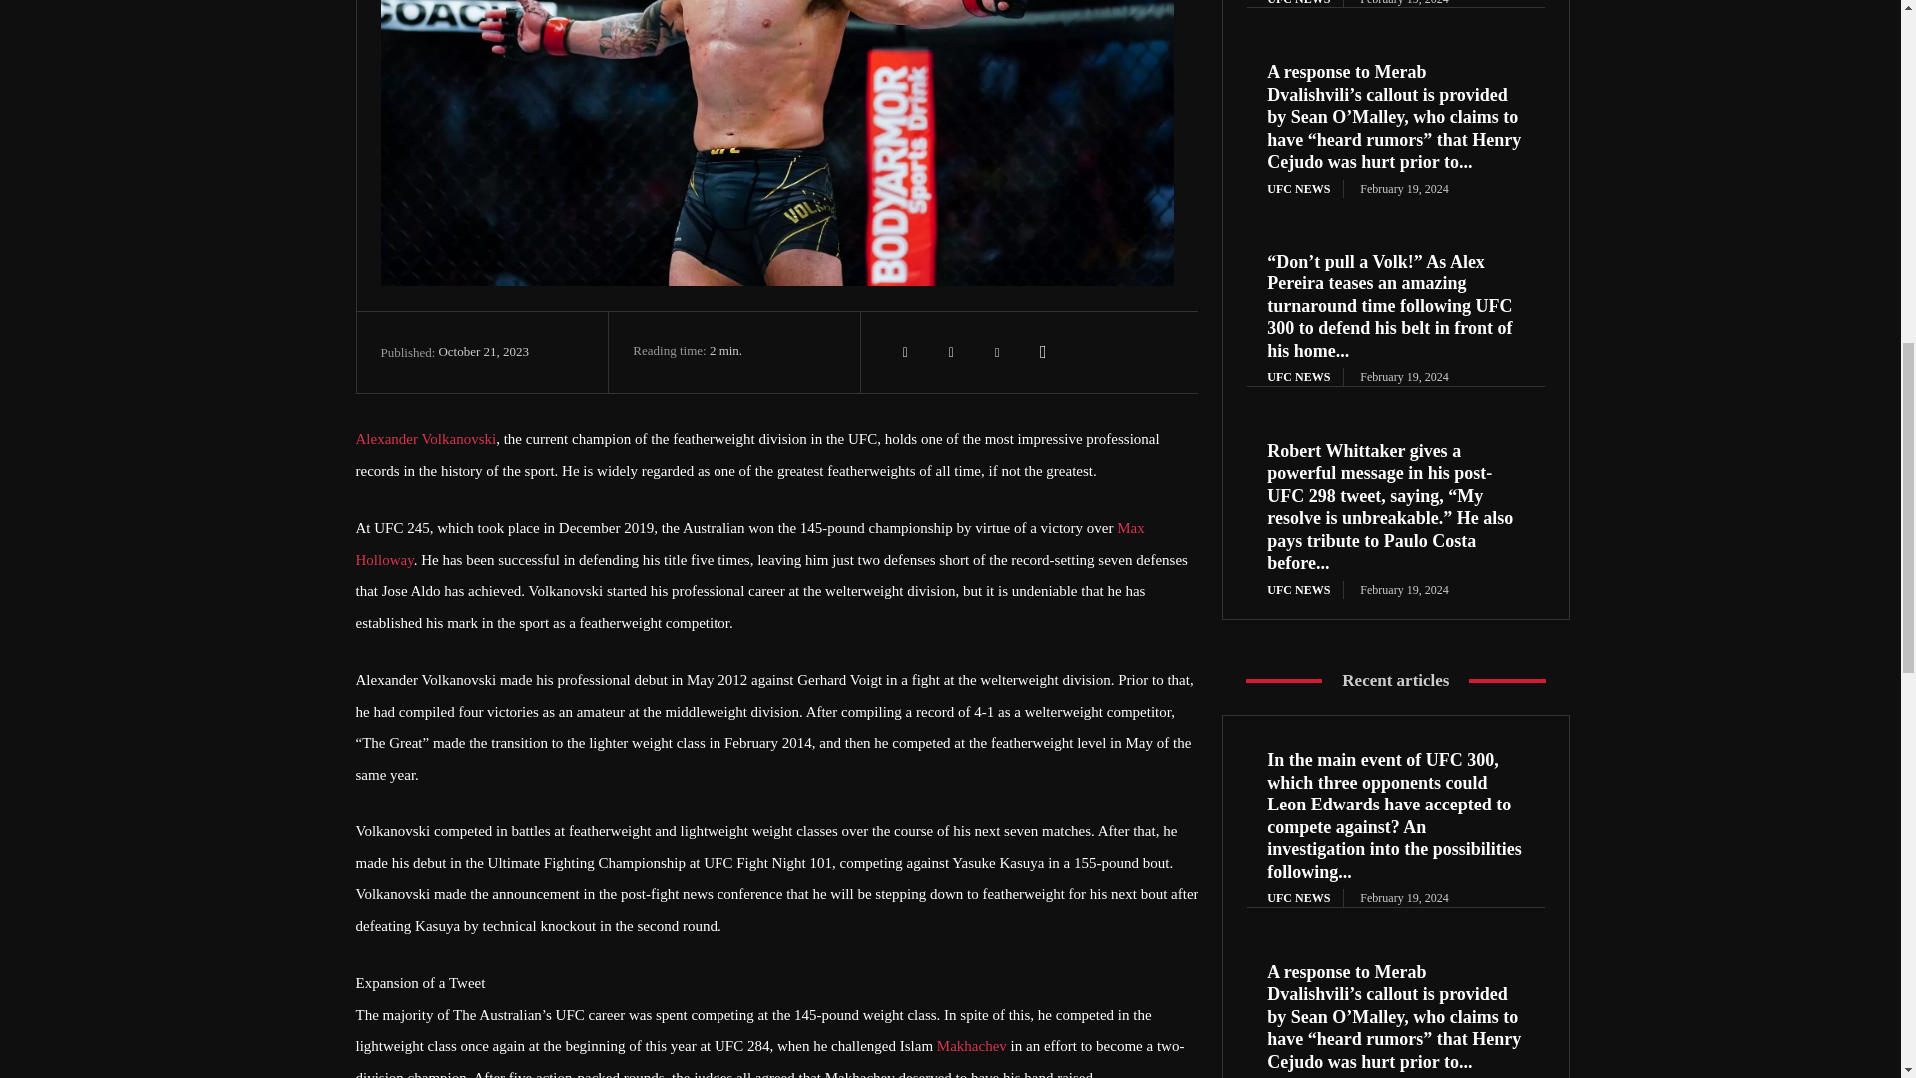  Describe the element at coordinates (425, 439) in the screenshot. I see `Alexander Volkanovski` at that location.